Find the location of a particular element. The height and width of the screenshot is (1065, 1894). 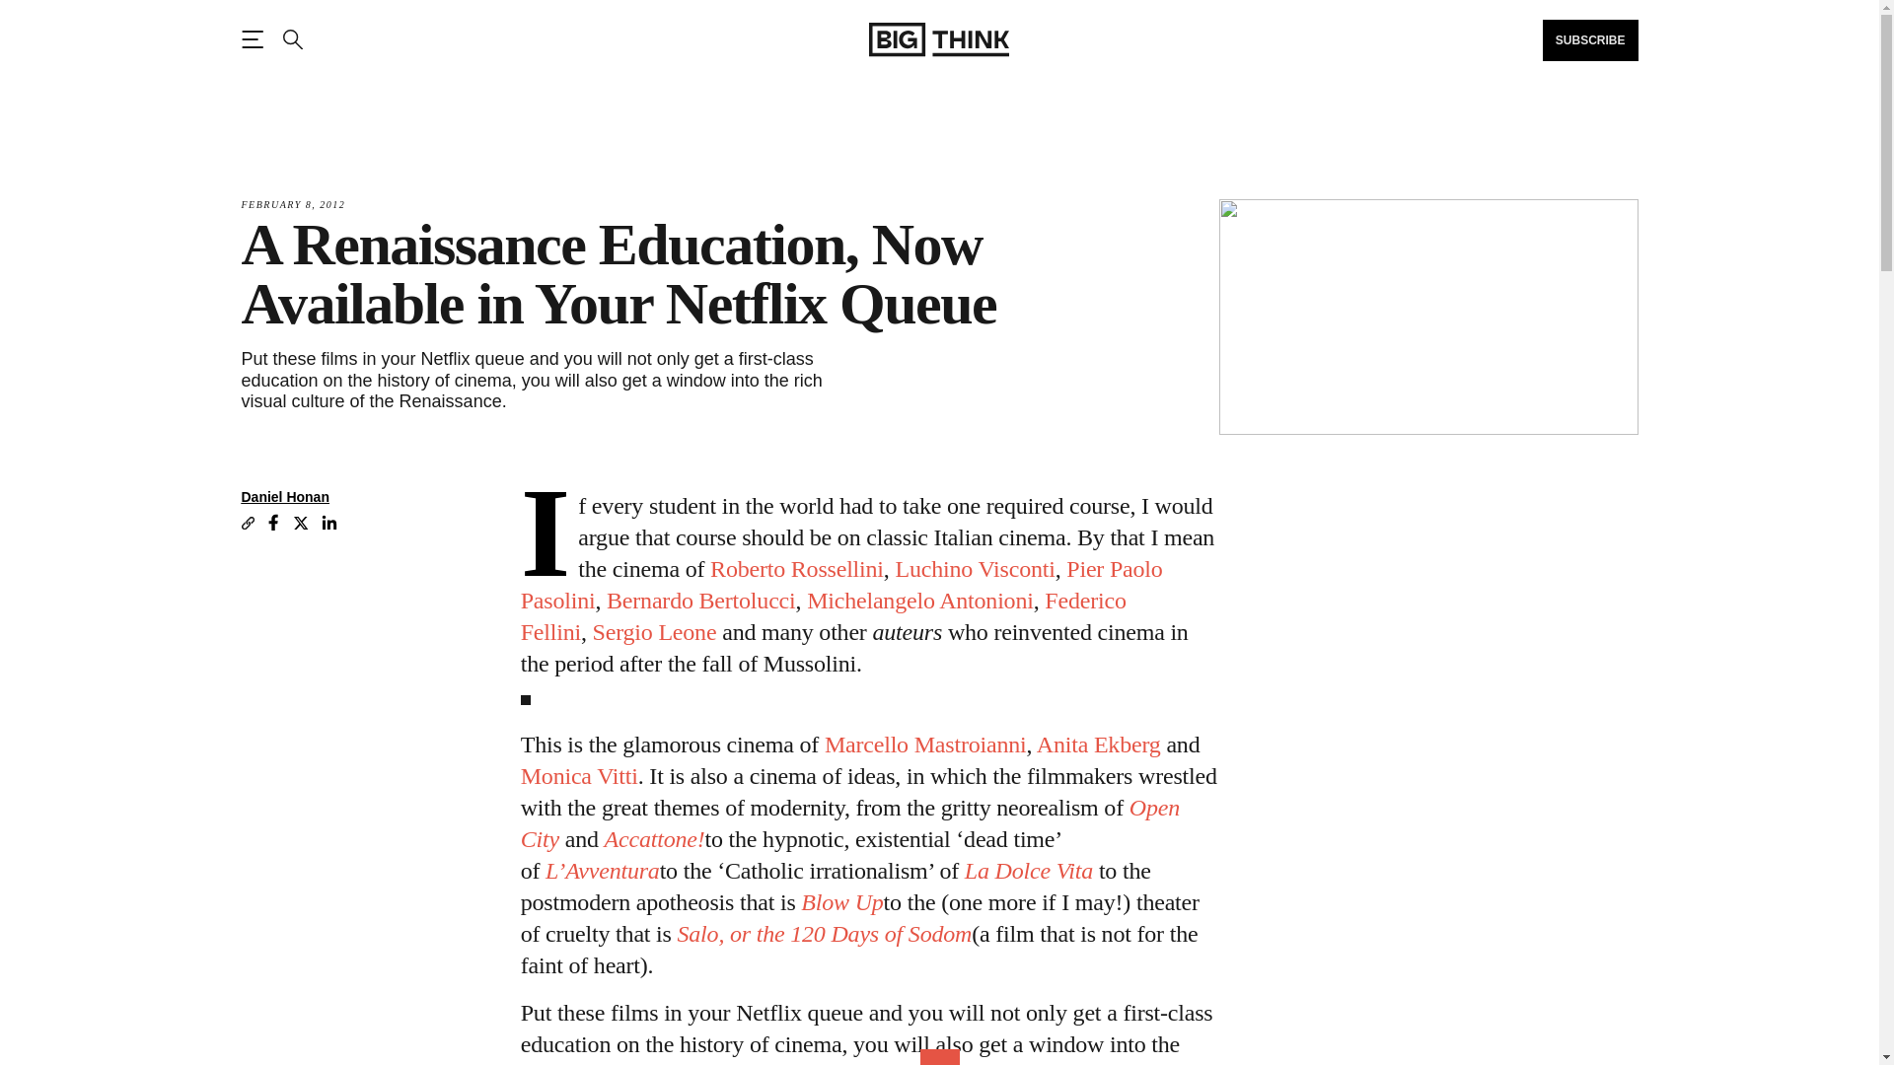

Michelangelo Antonioni is located at coordinates (919, 601).